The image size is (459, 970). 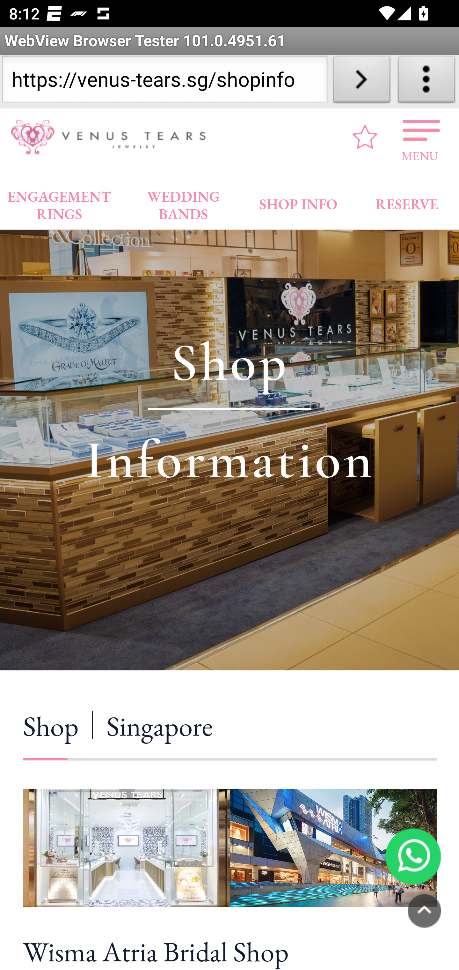 What do you see at coordinates (424, 911) in the screenshot?
I see `PAGETOP` at bounding box center [424, 911].